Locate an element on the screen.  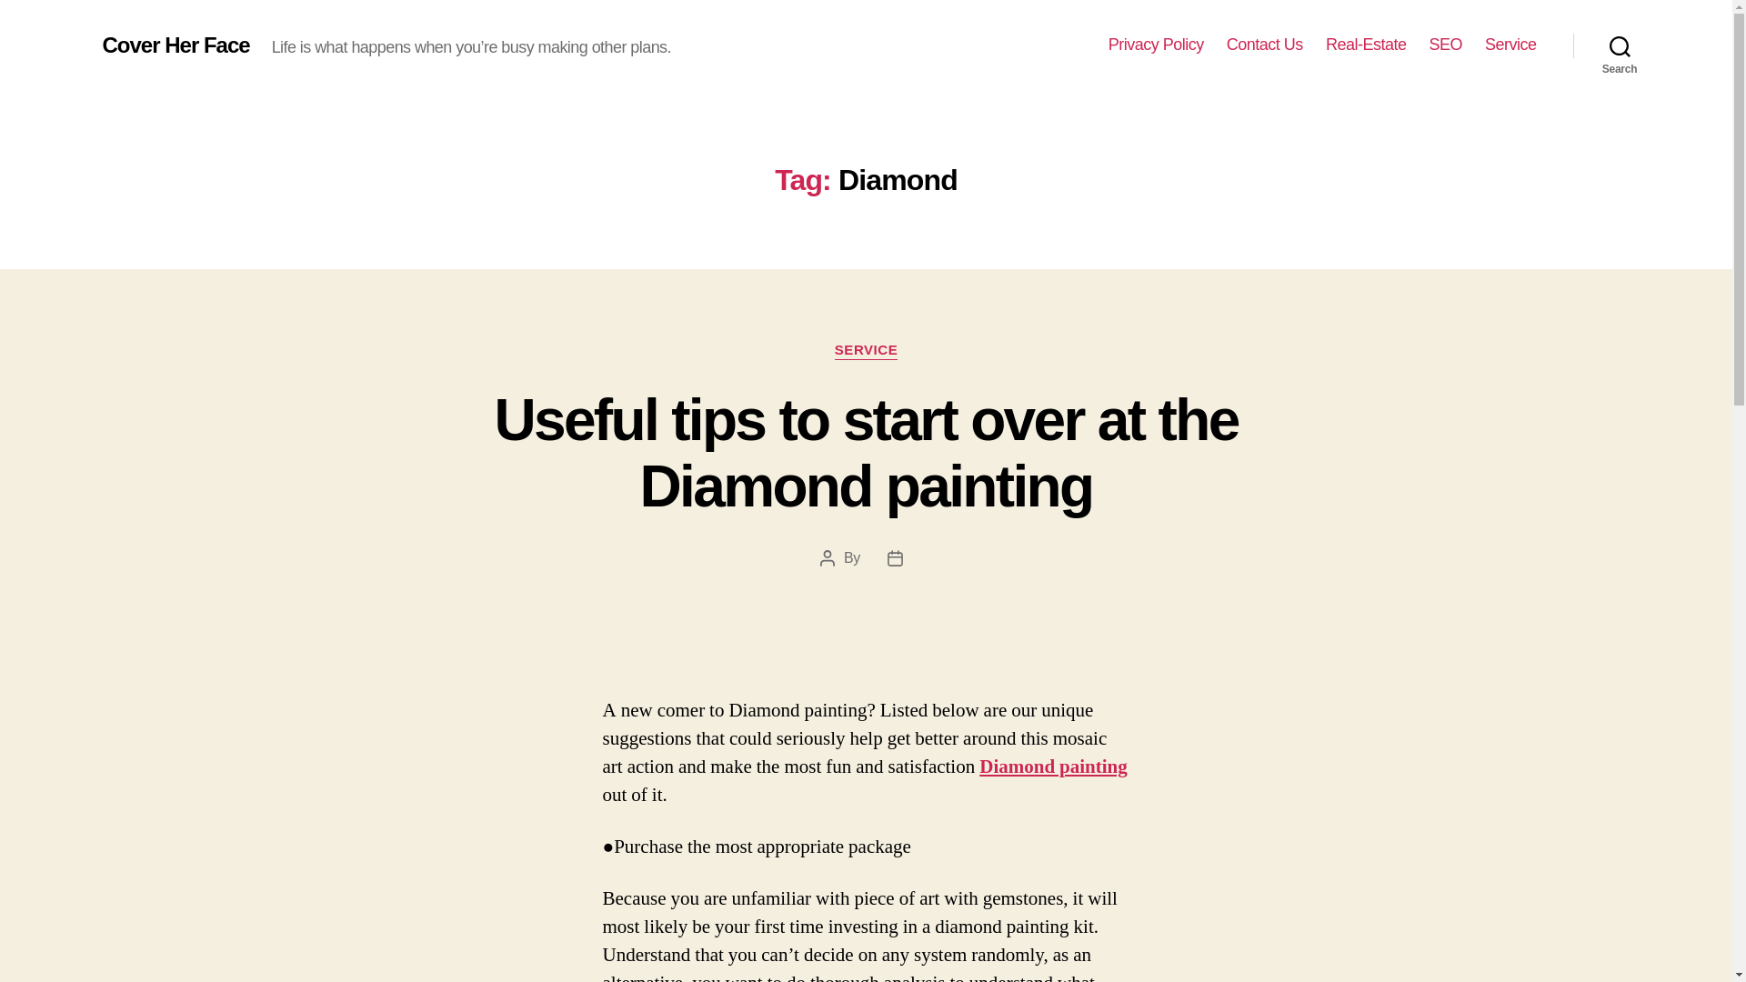
SEO is located at coordinates (1445, 45).